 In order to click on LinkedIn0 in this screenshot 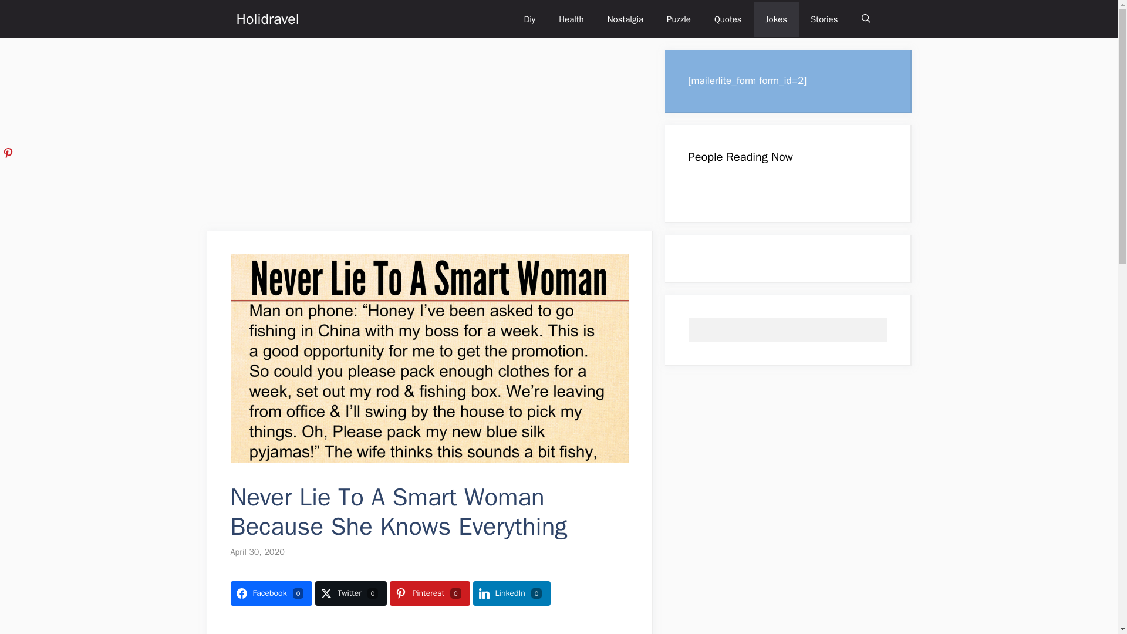, I will do `click(512, 593)`.